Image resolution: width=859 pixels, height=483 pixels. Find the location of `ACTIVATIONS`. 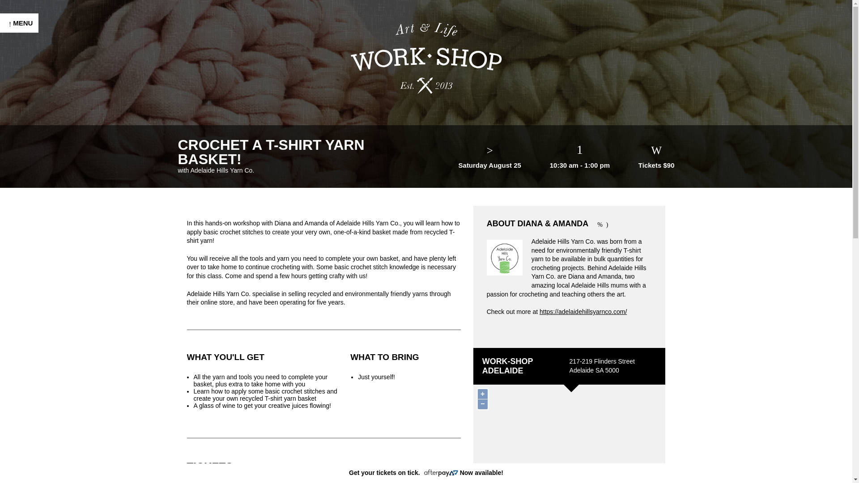

ACTIVATIONS is located at coordinates (35, 195).